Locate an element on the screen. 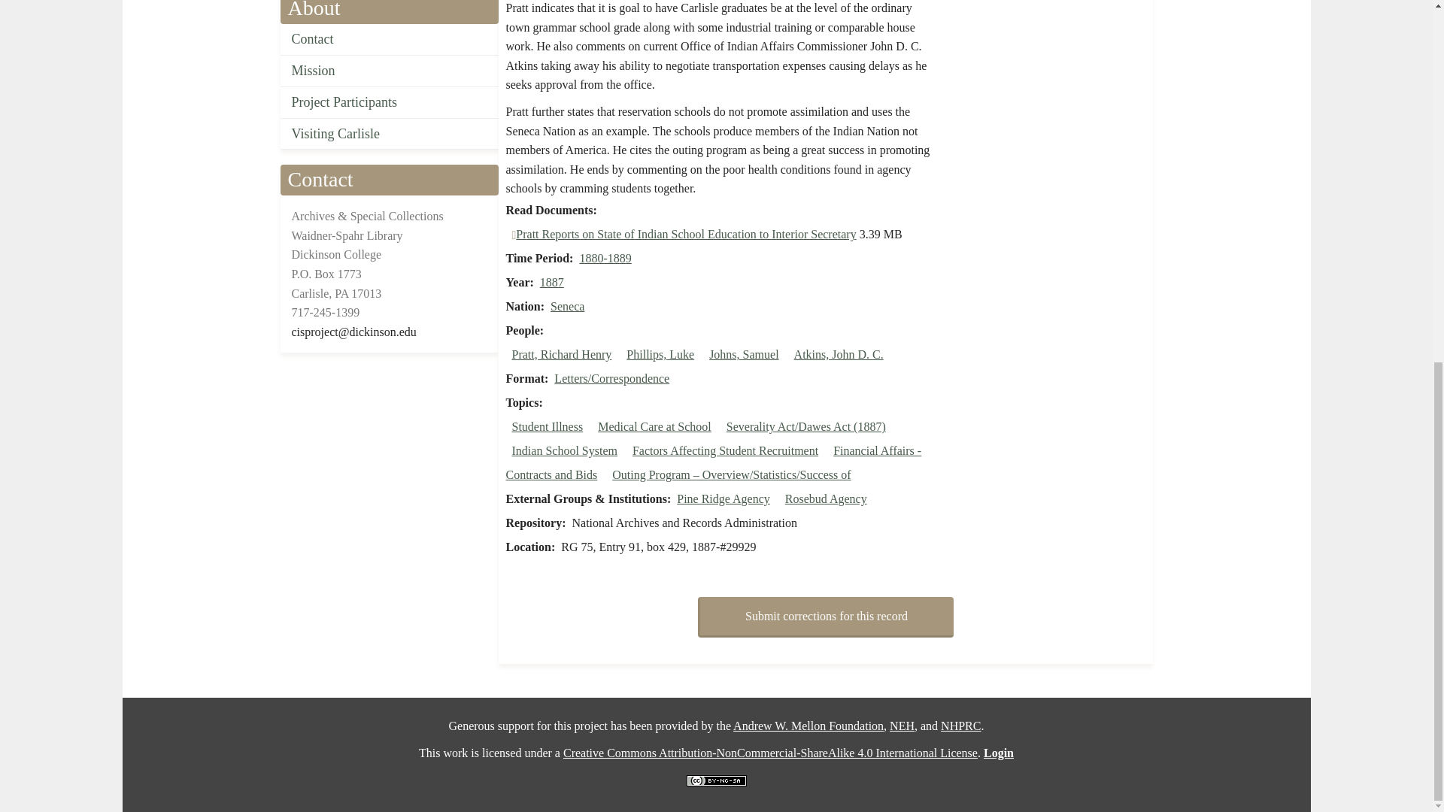 Image resolution: width=1444 pixels, height=812 pixels. Rosebud Agency is located at coordinates (826, 498).